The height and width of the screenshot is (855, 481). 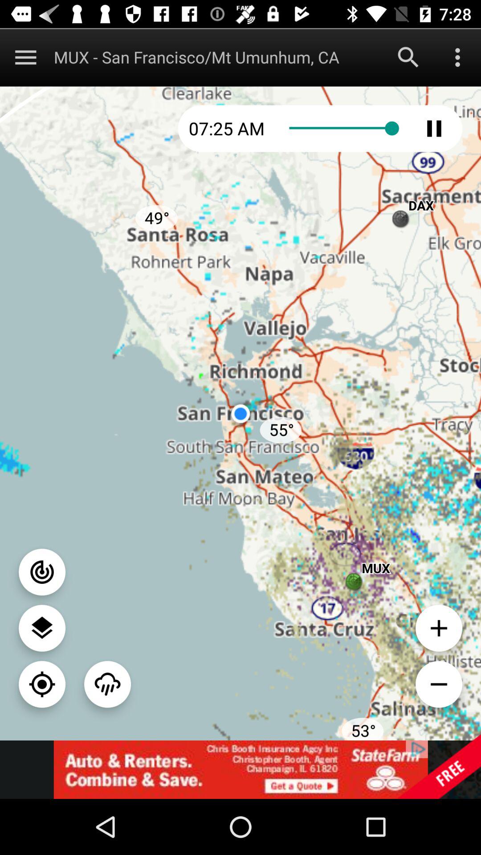 I want to click on go to zoom, so click(x=42, y=684).